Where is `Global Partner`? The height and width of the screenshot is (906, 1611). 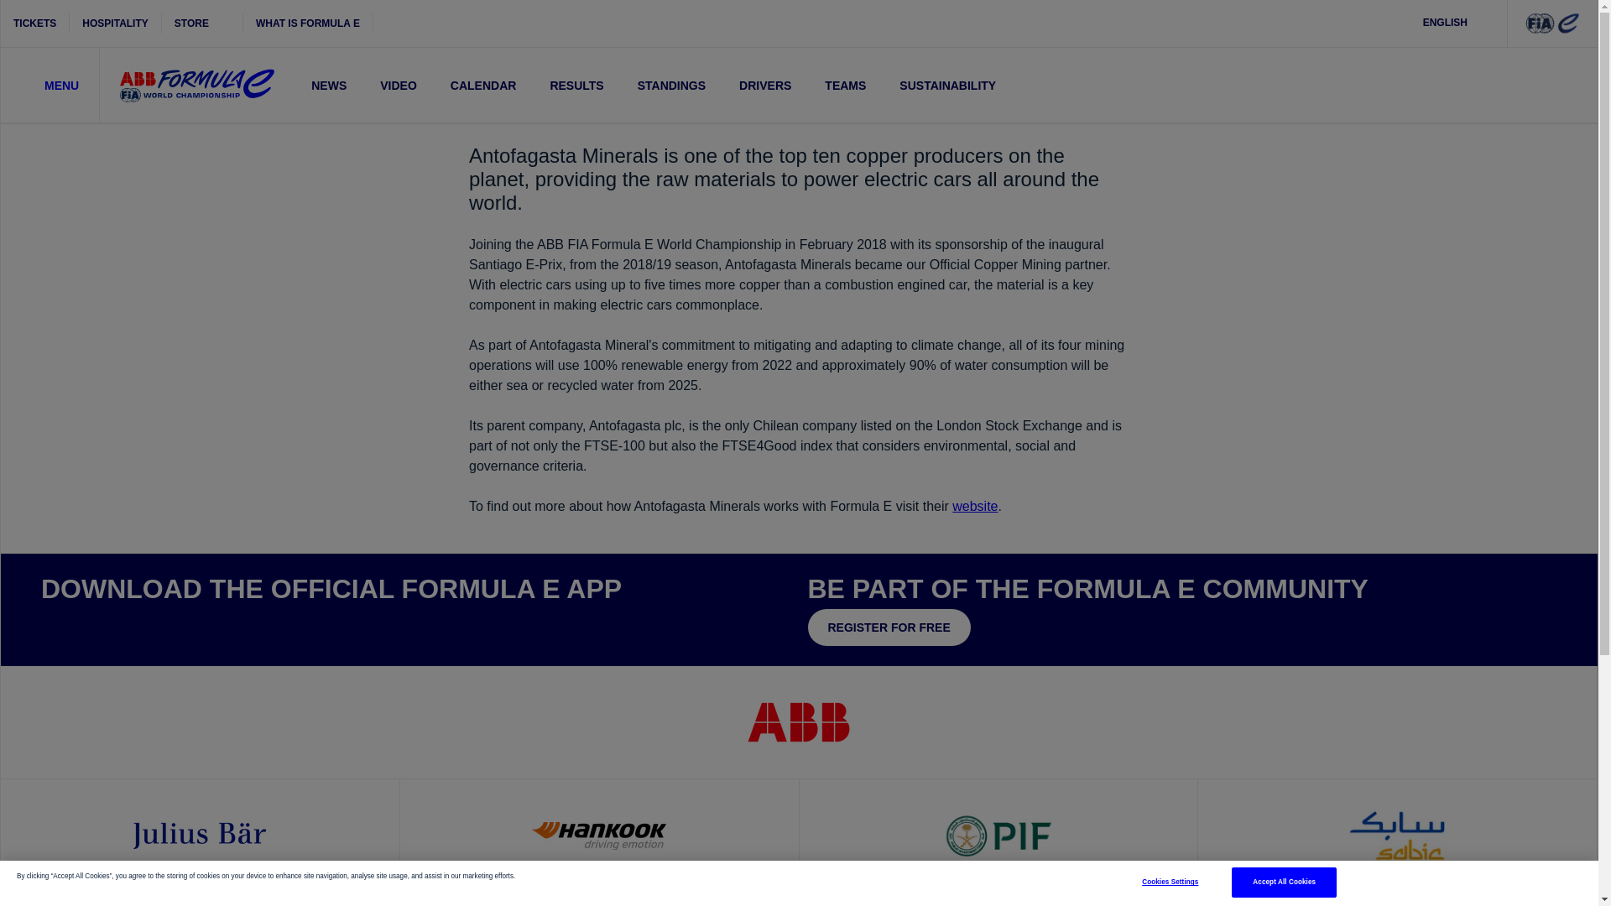
Global Partner is located at coordinates (200, 836).